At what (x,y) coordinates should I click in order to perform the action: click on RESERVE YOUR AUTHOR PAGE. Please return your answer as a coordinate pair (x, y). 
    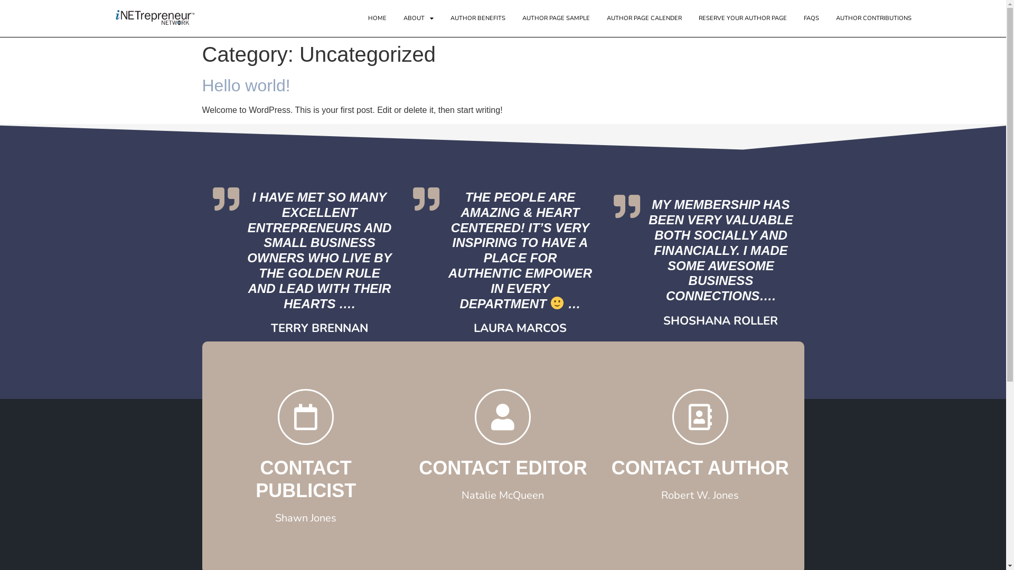
    Looking at the image, I should click on (743, 18).